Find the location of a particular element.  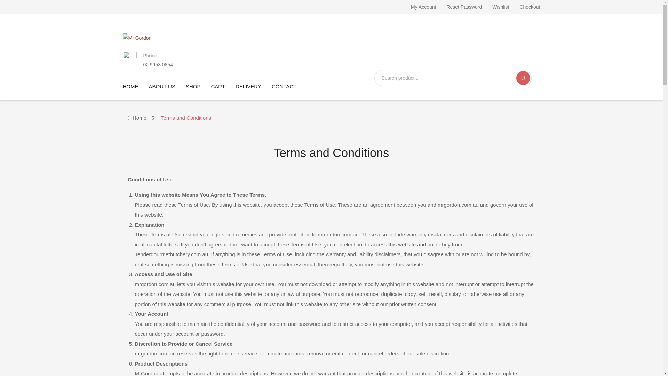

My Account is located at coordinates (423, 7).